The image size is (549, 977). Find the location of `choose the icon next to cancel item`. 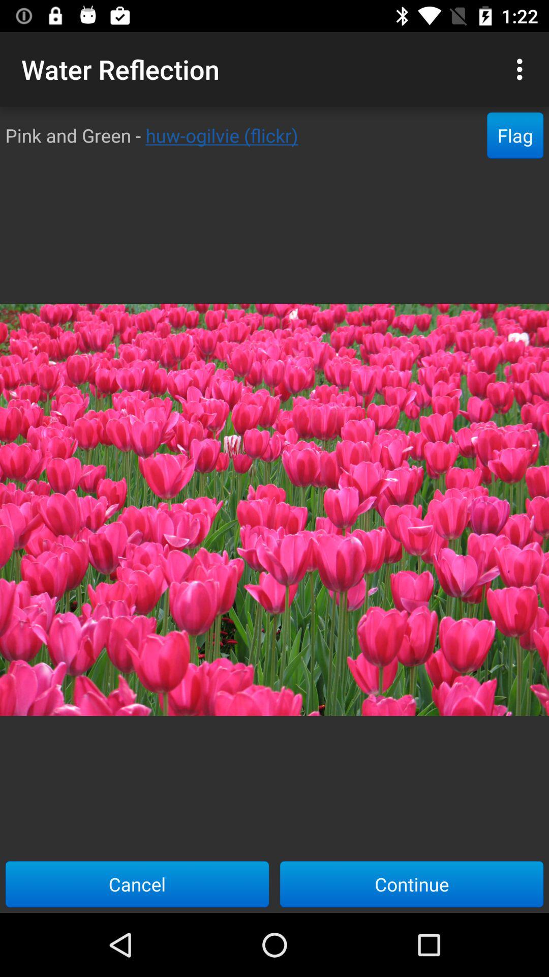

choose the icon next to cancel item is located at coordinates (412, 884).